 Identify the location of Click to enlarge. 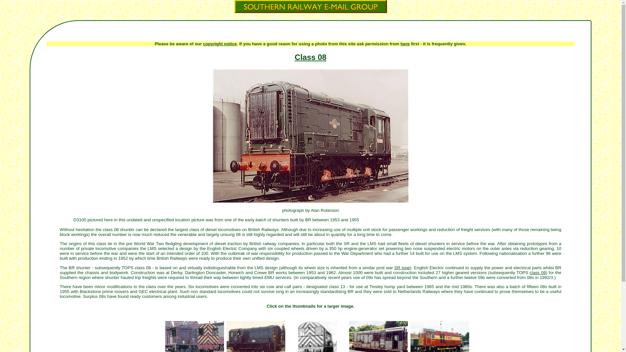
(440, 336).